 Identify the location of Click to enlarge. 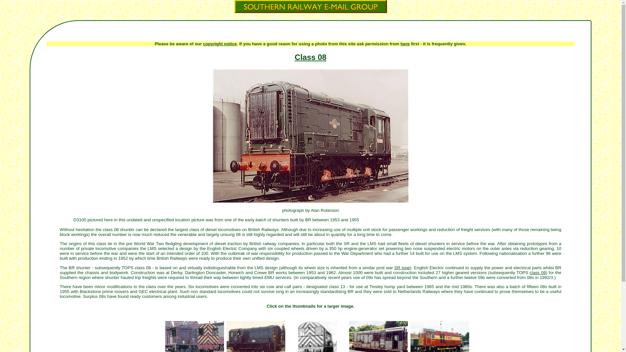
(440, 336).